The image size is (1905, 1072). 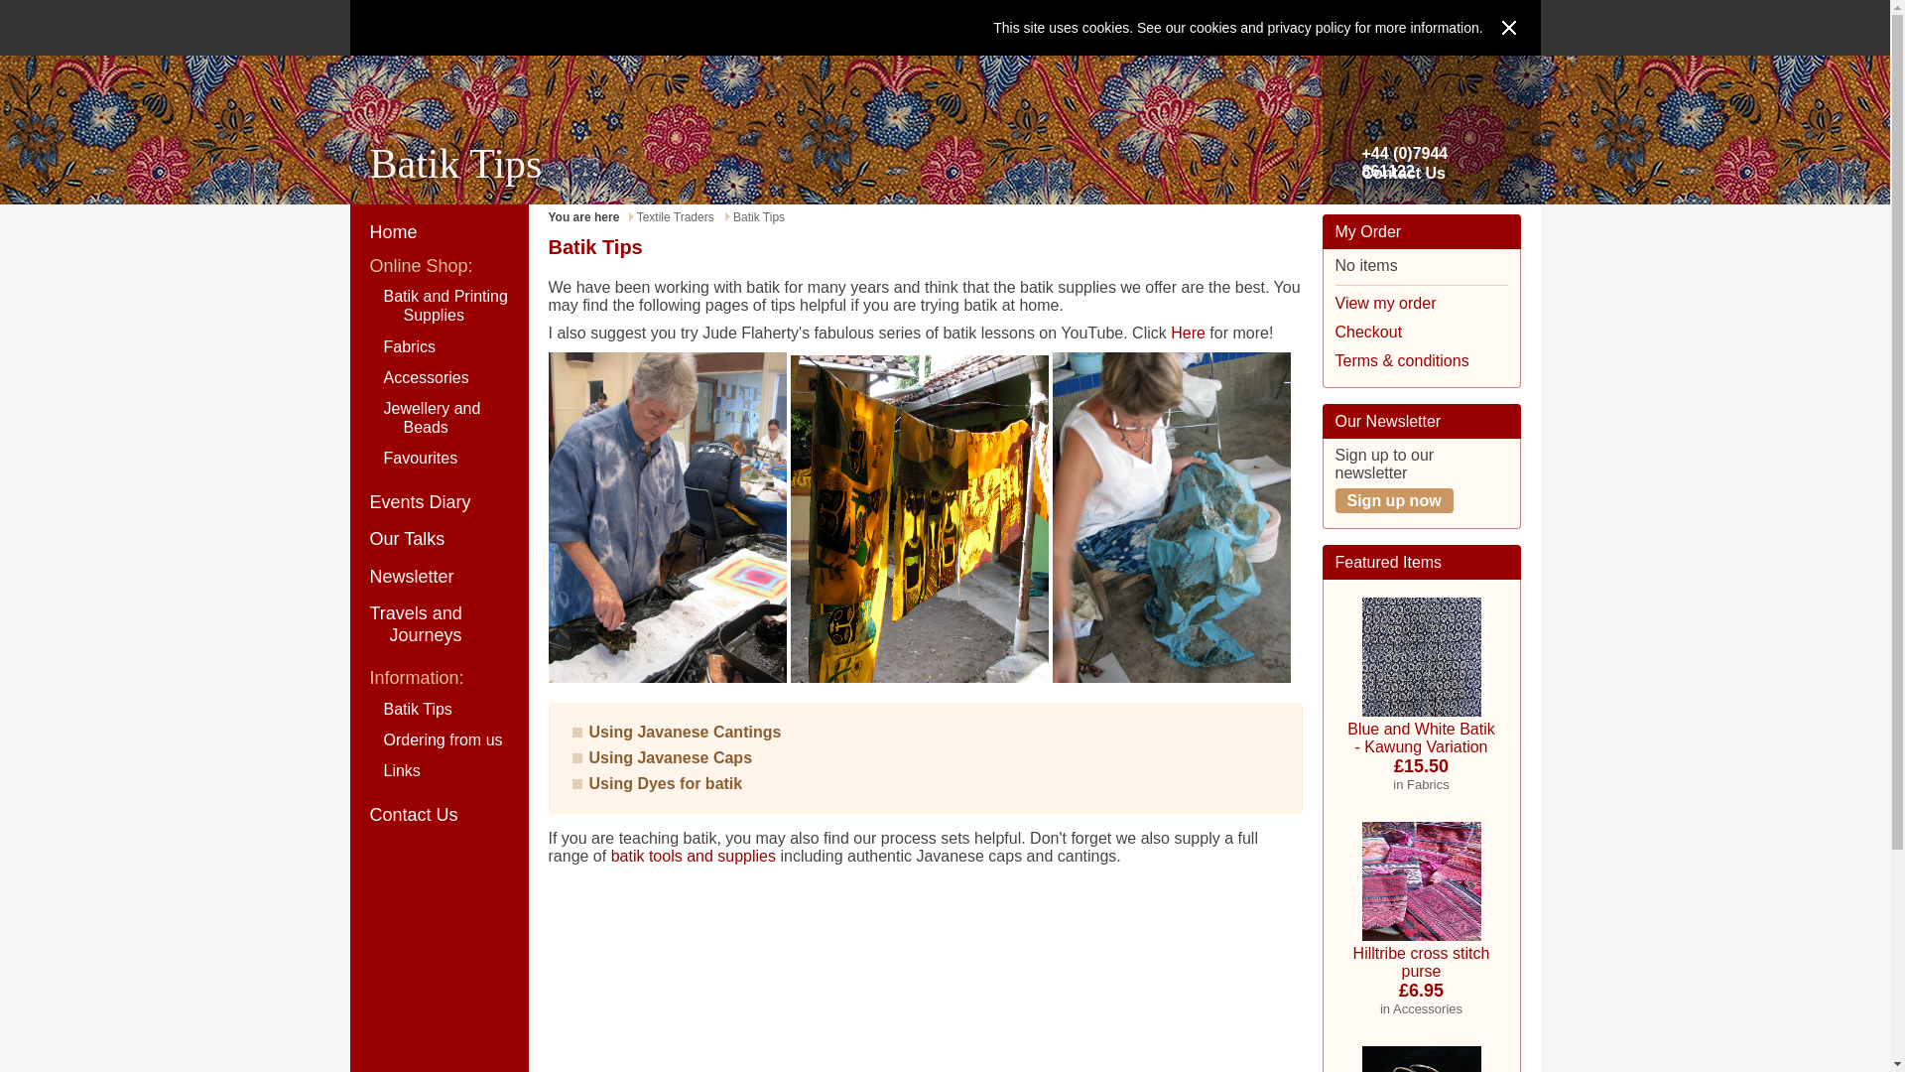 I want to click on Sign up now, so click(x=1393, y=500).